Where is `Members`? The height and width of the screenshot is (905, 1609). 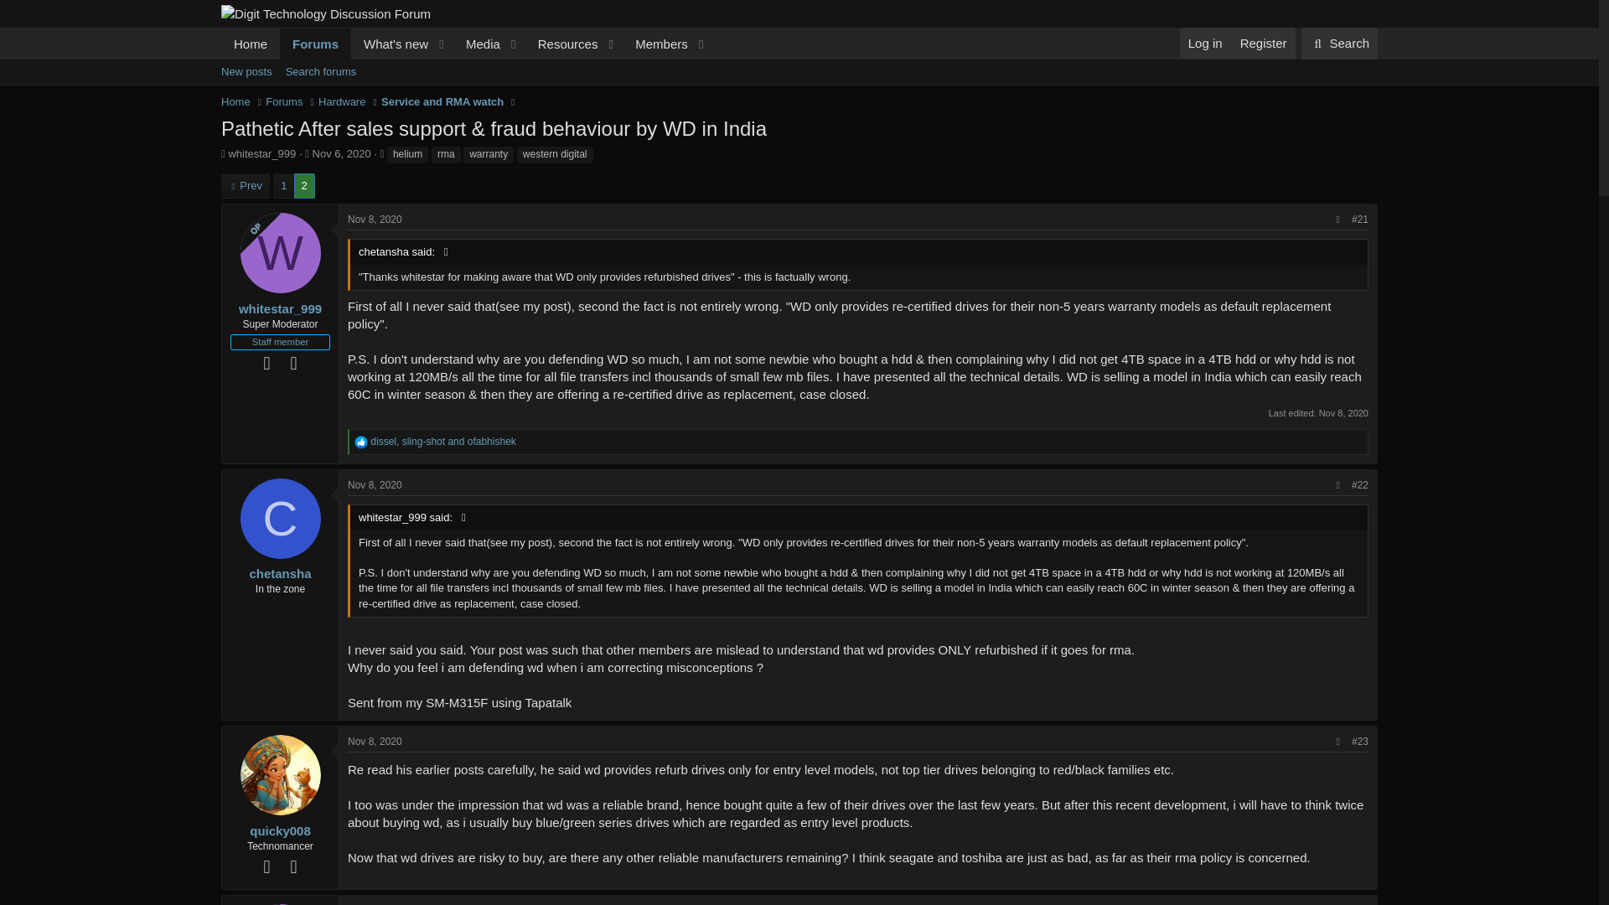
Members is located at coordinates (655, 44).